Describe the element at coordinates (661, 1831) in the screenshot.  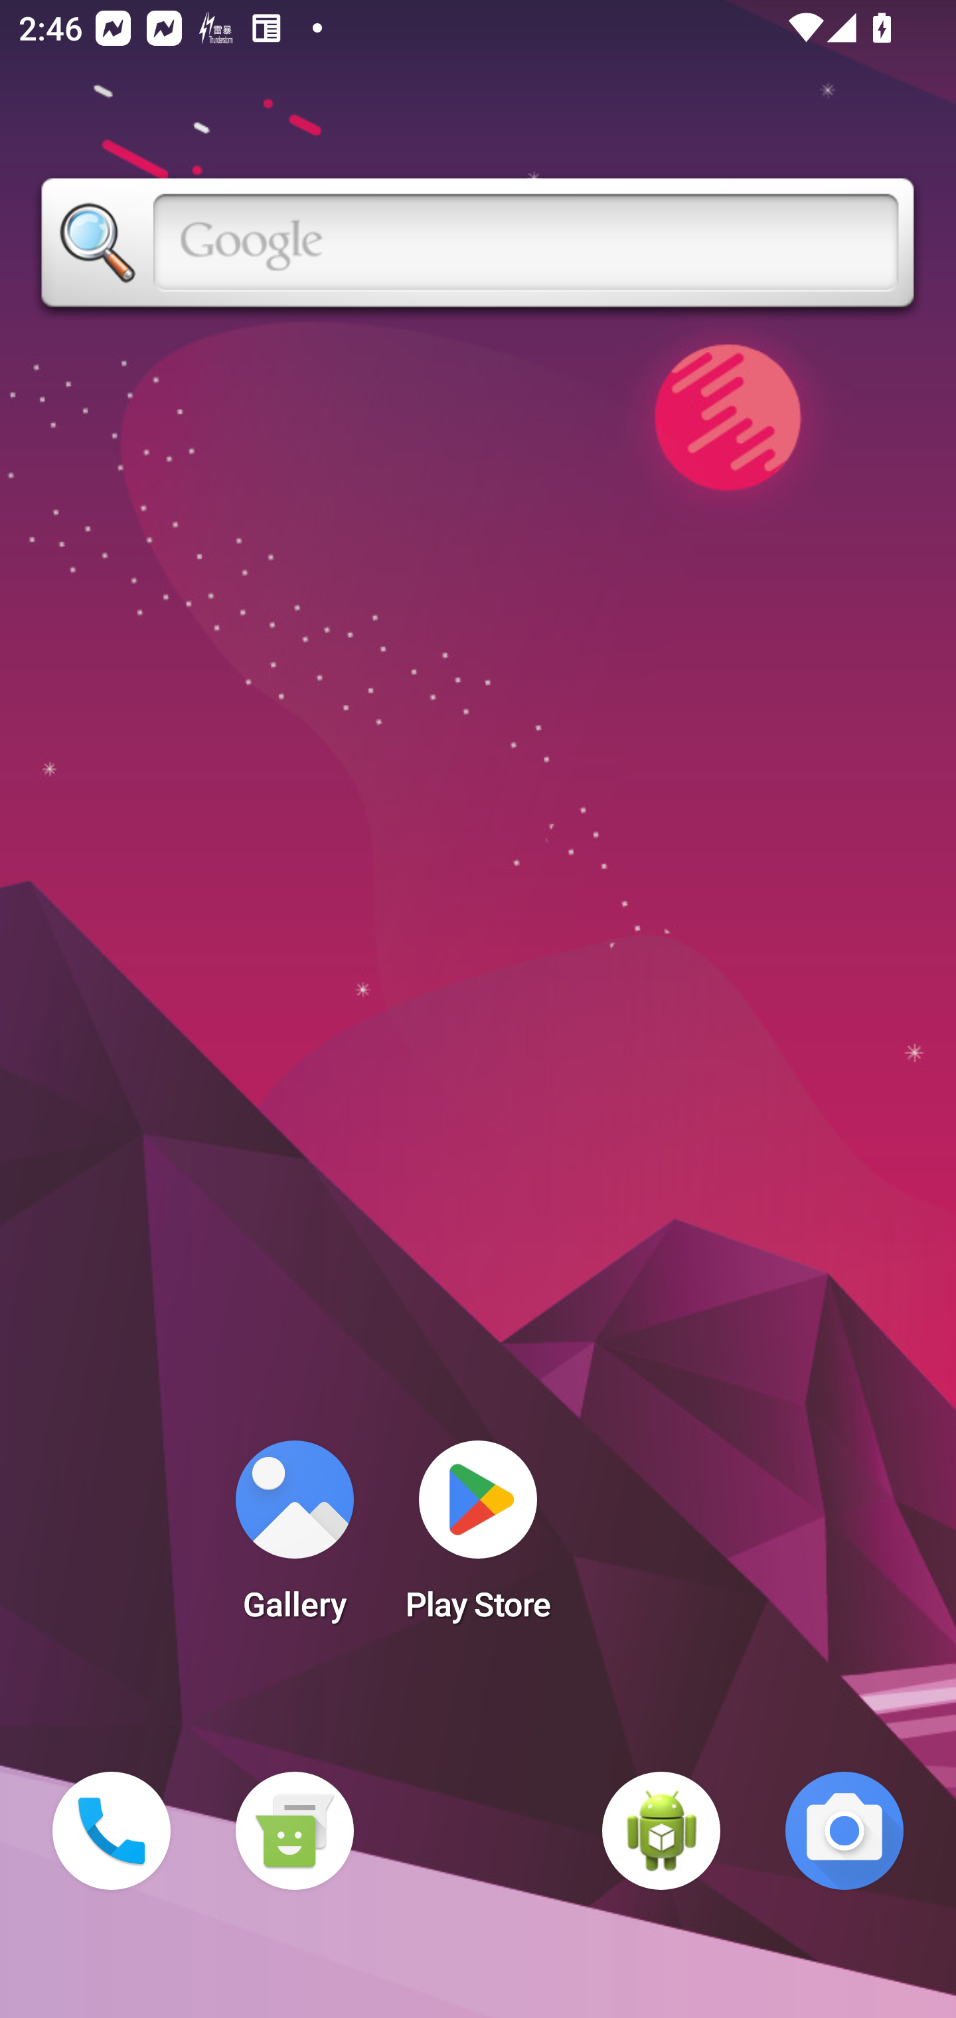
I see `WebView Browser Tester` at that location.